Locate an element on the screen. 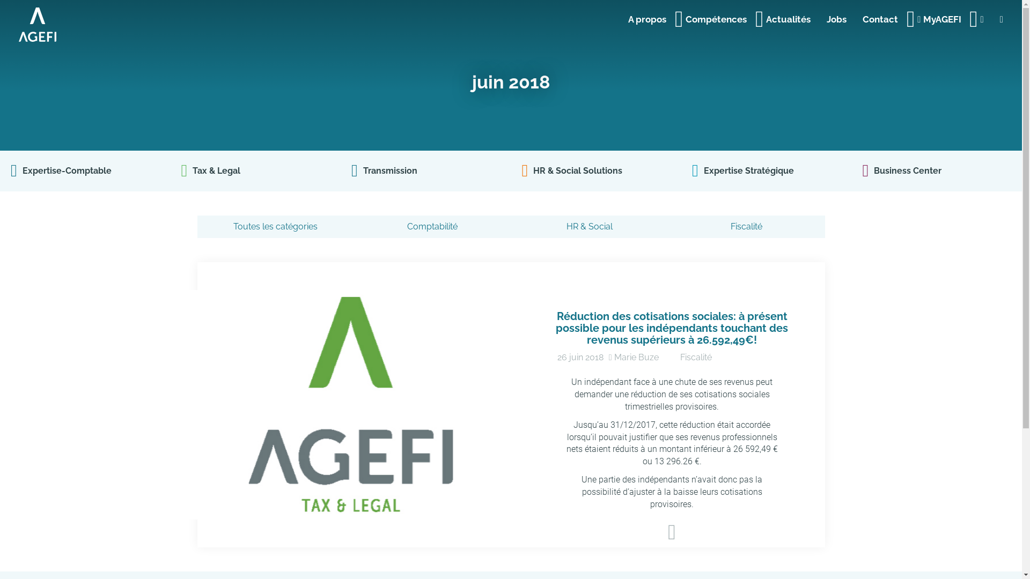 The height and width of the screenshot is (579, 1030). MyAGEFI is located at coordinates (941, 16).